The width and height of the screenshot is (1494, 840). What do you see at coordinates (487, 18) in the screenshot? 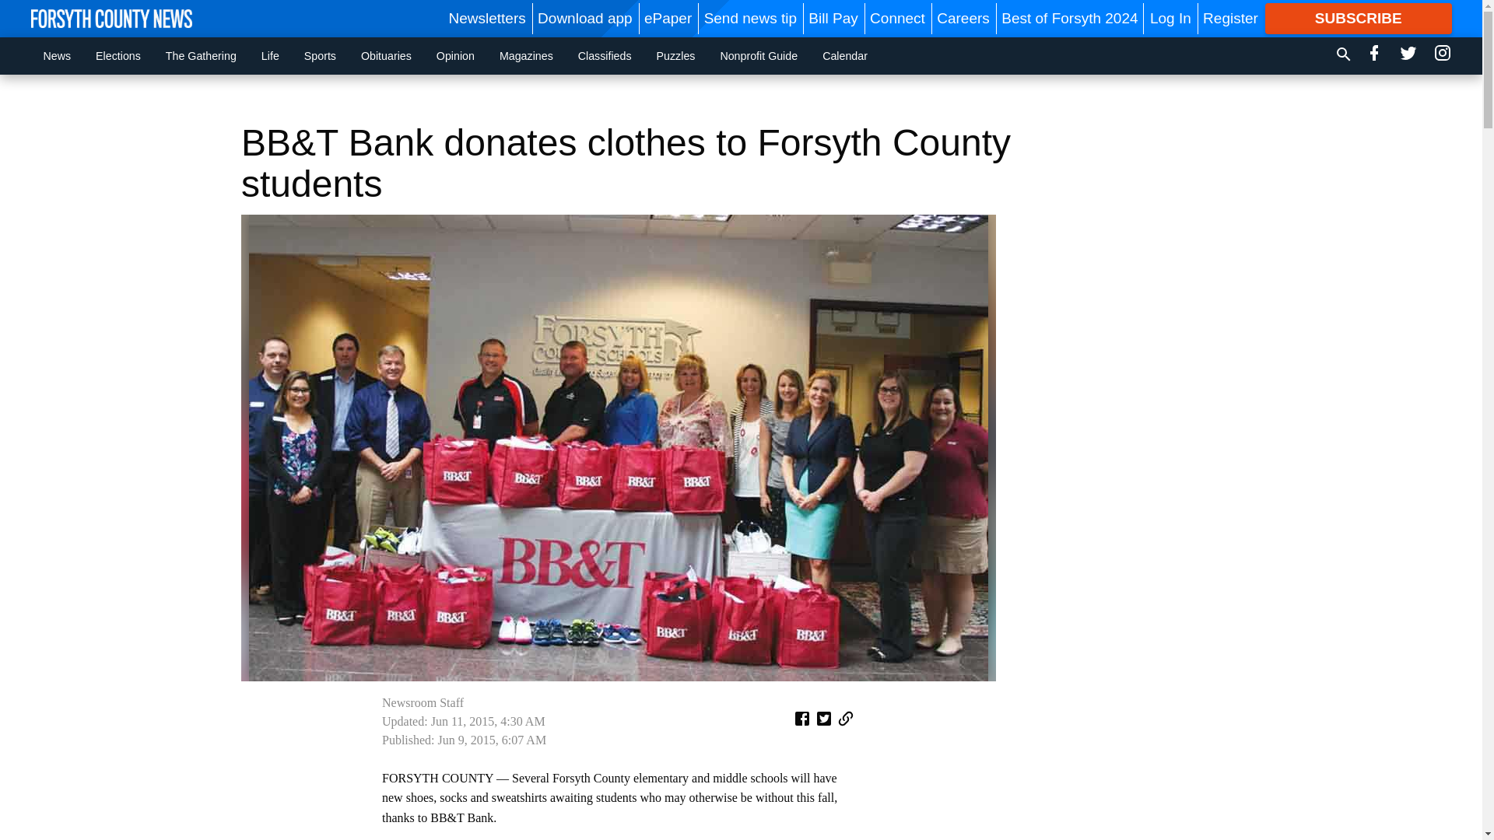
I see `Newsletters` at bounding box center [487, 18].